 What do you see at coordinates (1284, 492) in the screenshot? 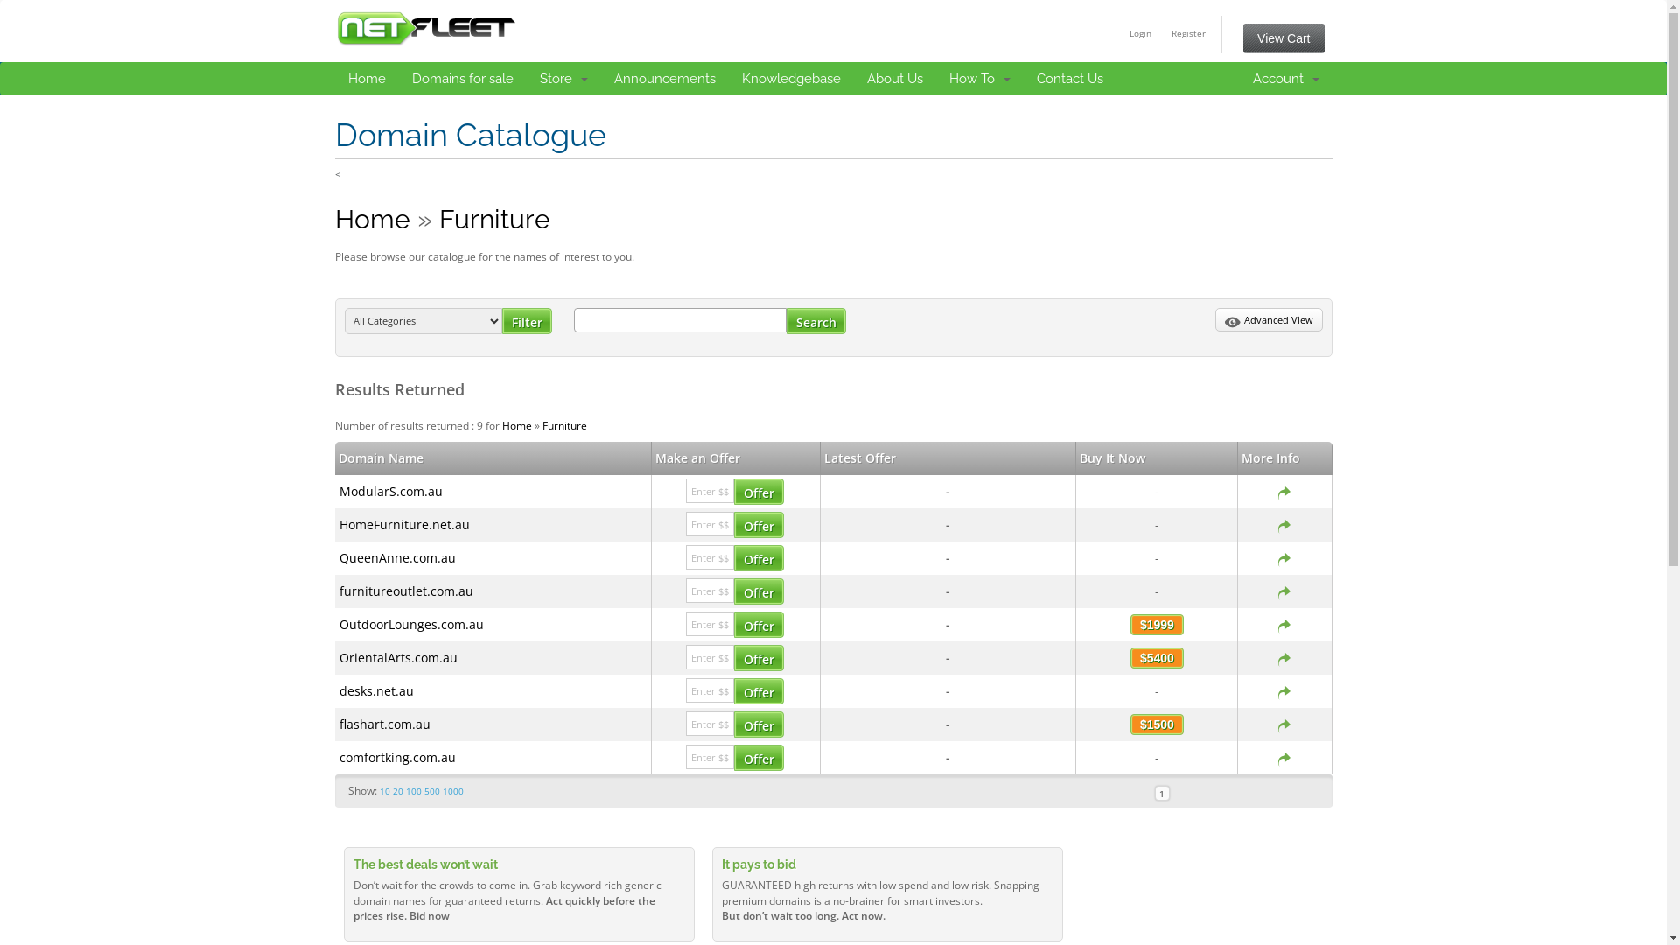
I see `View ModularS.com.au` at bounding box center [1284, 492].